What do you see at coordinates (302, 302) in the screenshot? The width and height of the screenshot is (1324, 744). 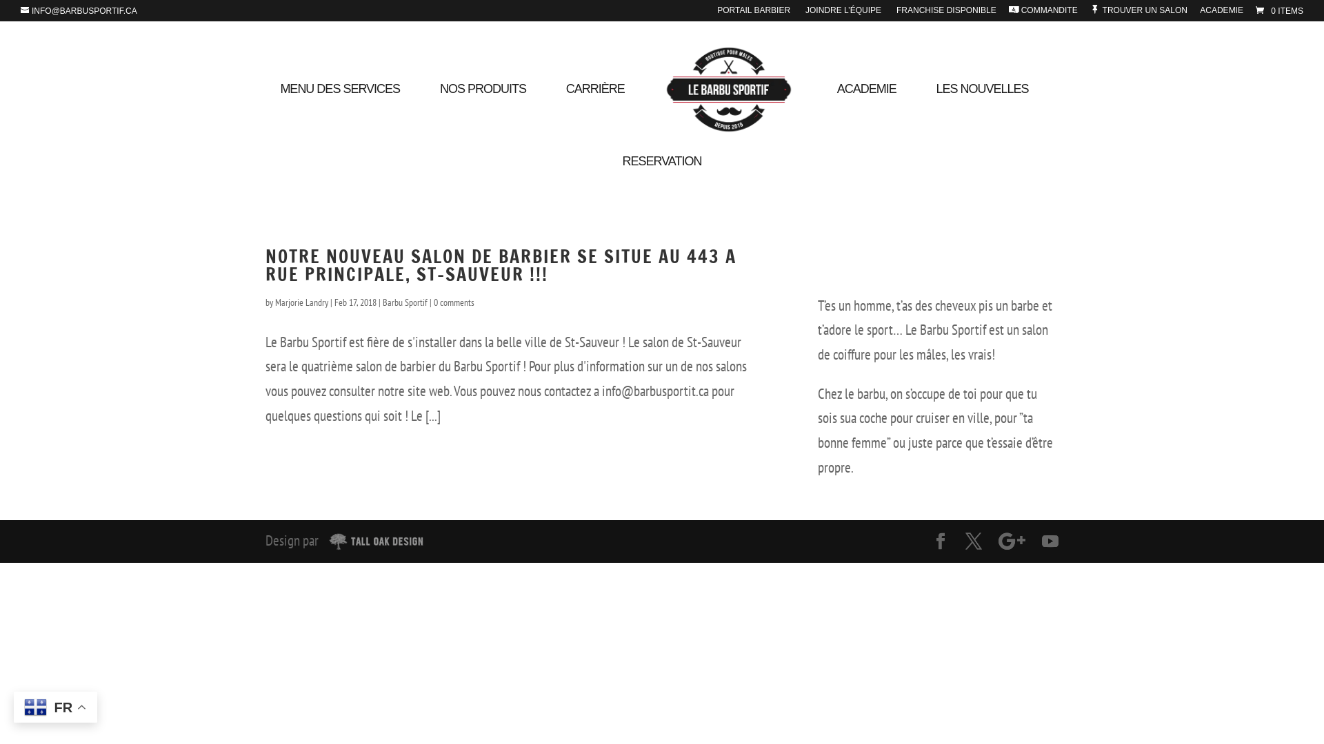 I see `Marjorie Landry` at bounding box center [302, 302].